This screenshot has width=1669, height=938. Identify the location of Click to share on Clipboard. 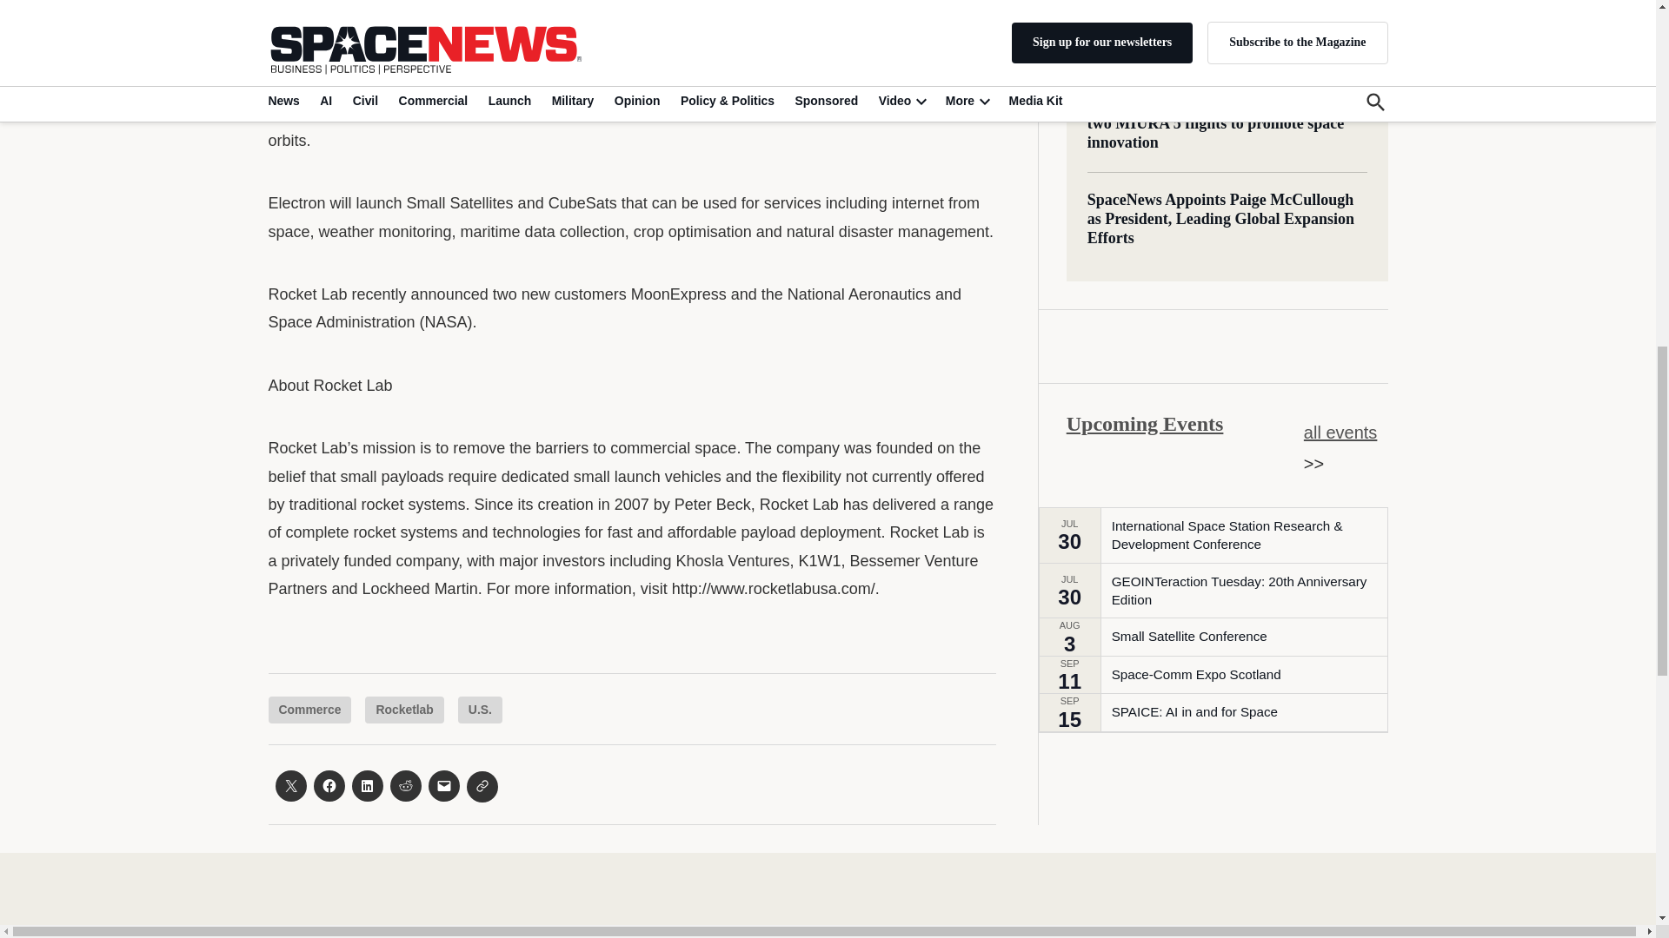
(482, 787).